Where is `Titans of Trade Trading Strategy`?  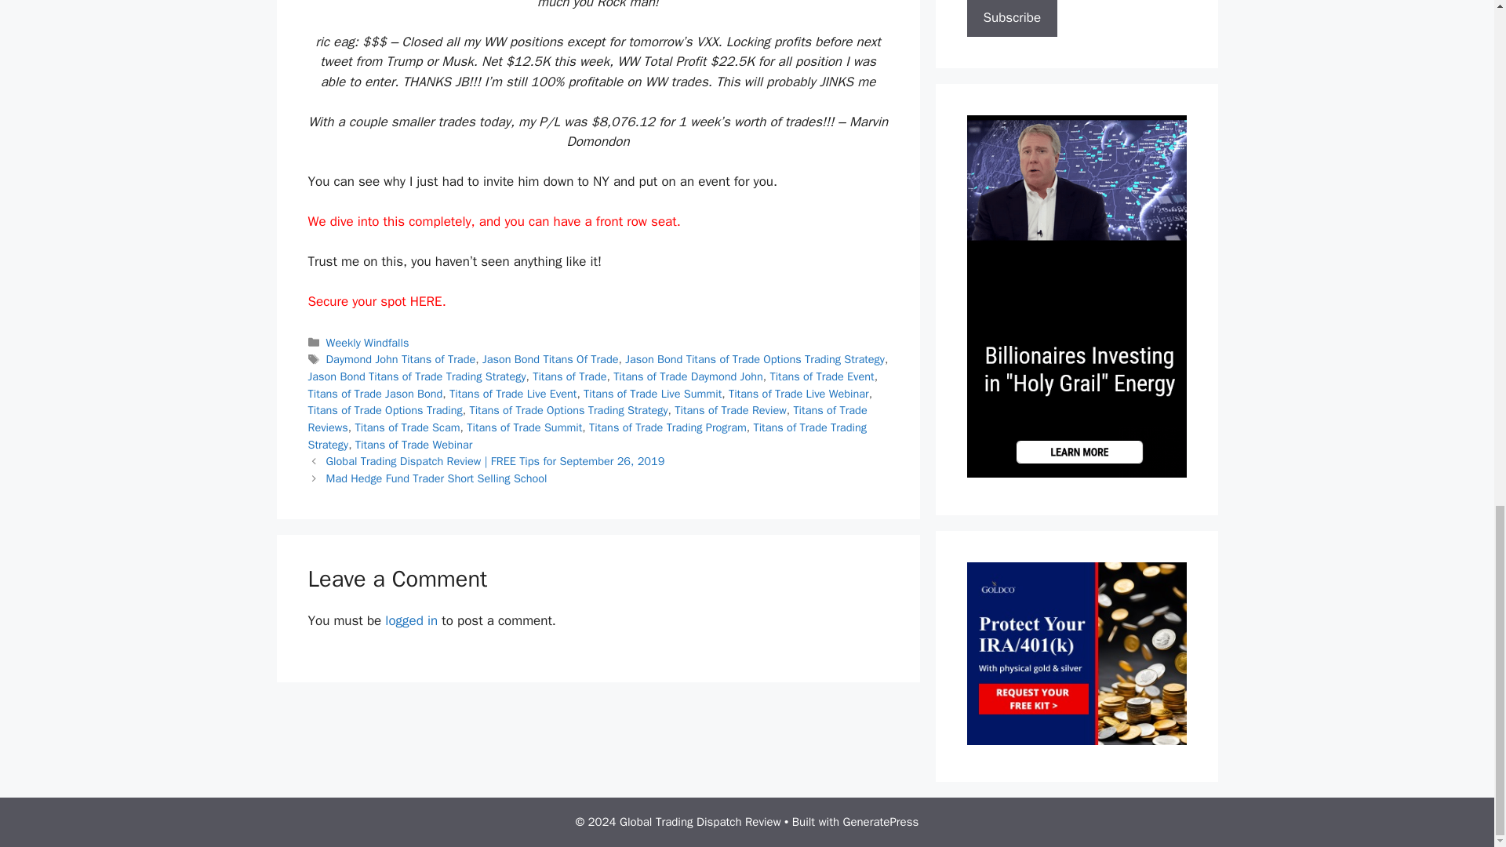 Titans of Trade Trading Strategy is located at coordinates (587, 435).